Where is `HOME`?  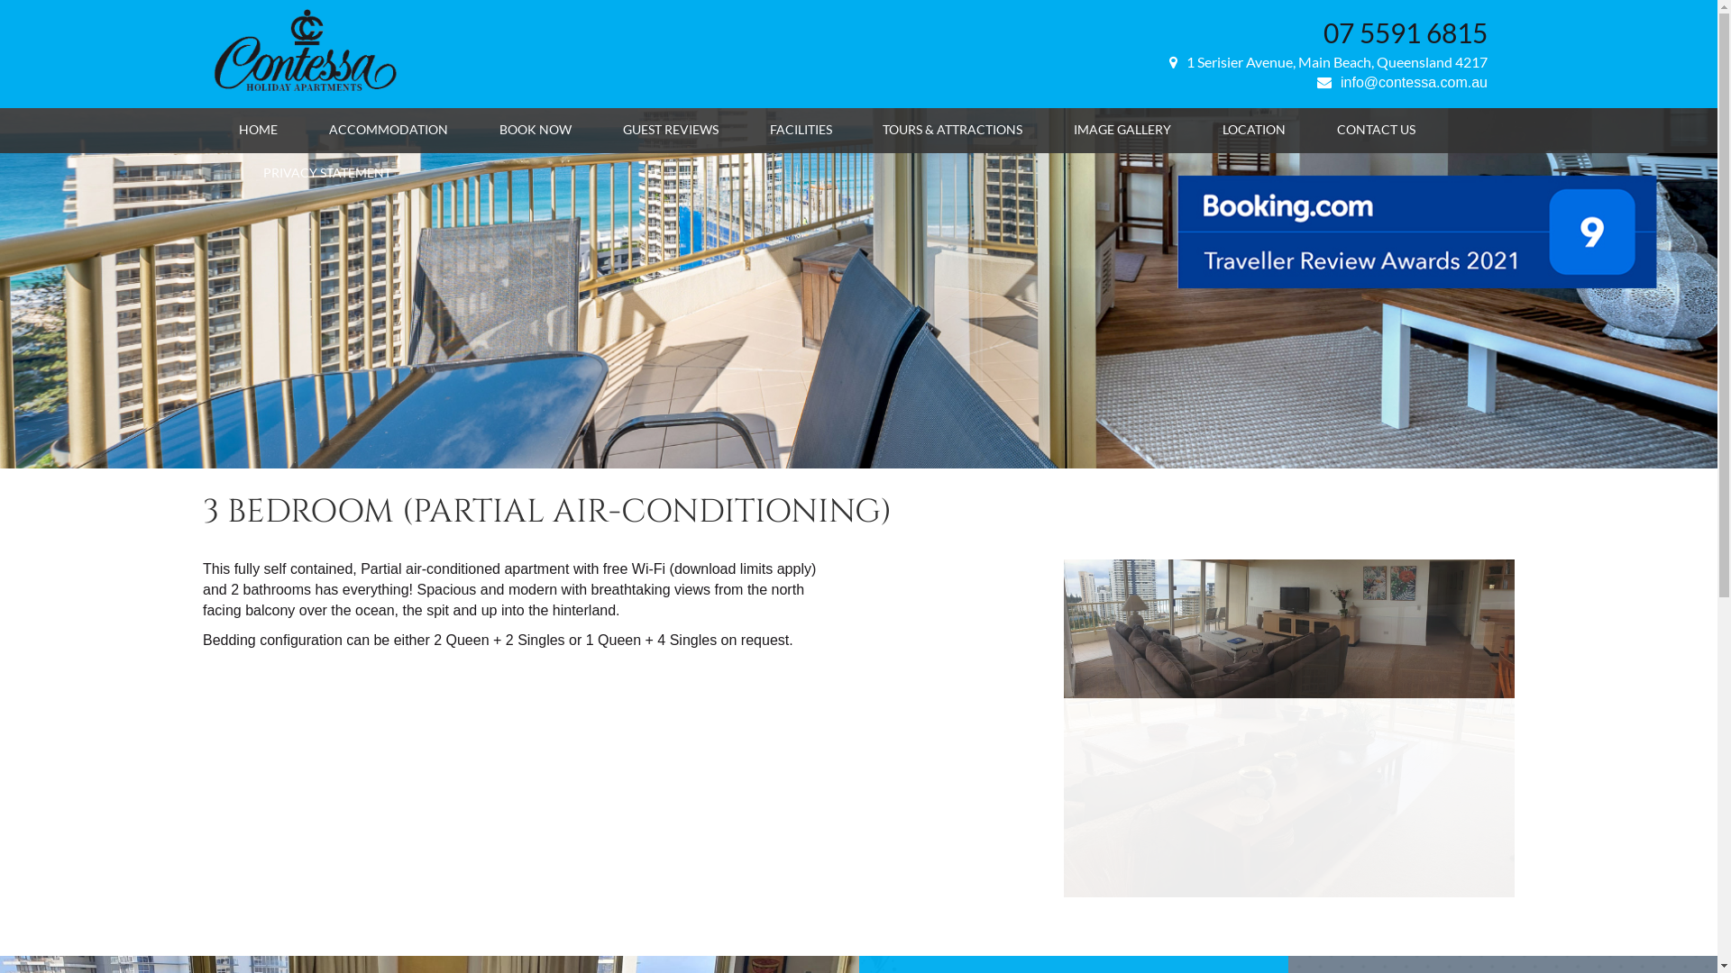
HOME is located at coordinates (258, 130).